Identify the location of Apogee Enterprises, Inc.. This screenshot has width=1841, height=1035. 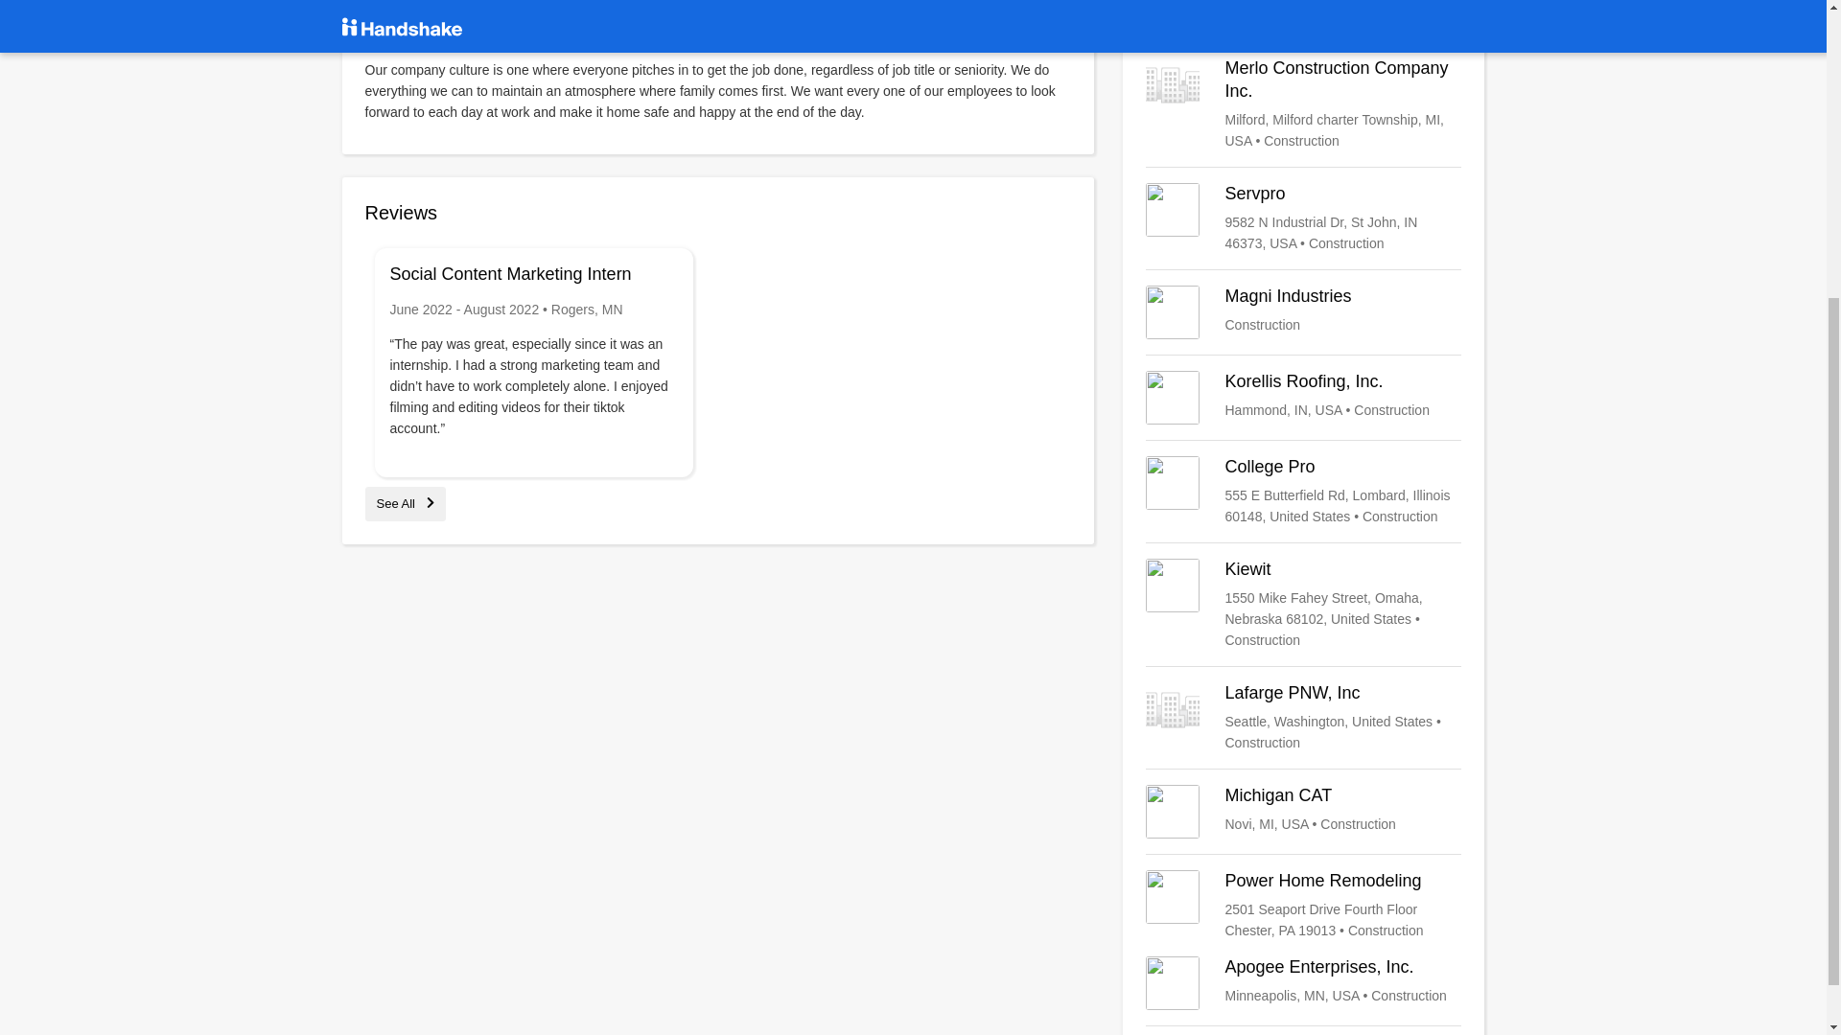
(1303, 983).